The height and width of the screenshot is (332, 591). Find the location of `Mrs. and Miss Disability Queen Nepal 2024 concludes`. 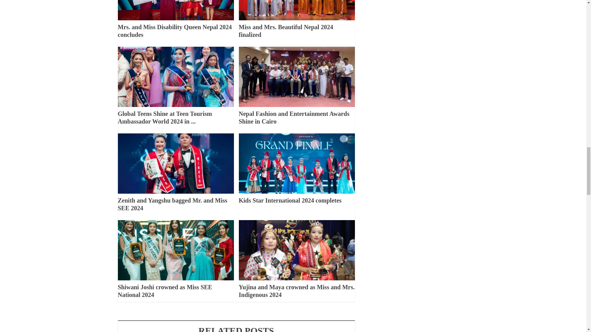

Mrs. and Miss Disability Queen Nepal 2024 concludes is located at coordinates (175, 31).